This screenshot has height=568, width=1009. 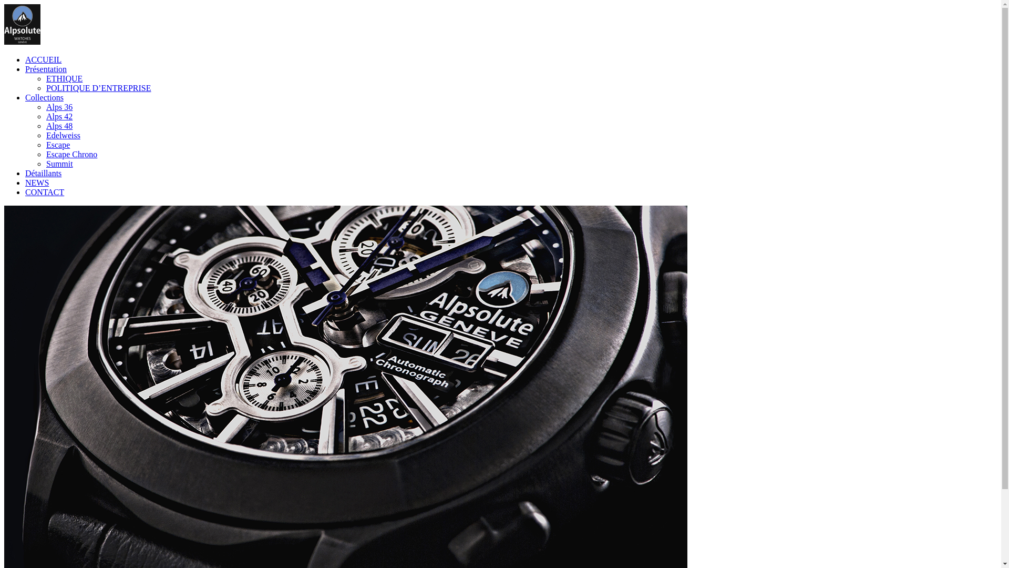 What do you see at coordinates (59, 107) in the screenshot?
I see `Alps 36` at bounding box center [59, 107].